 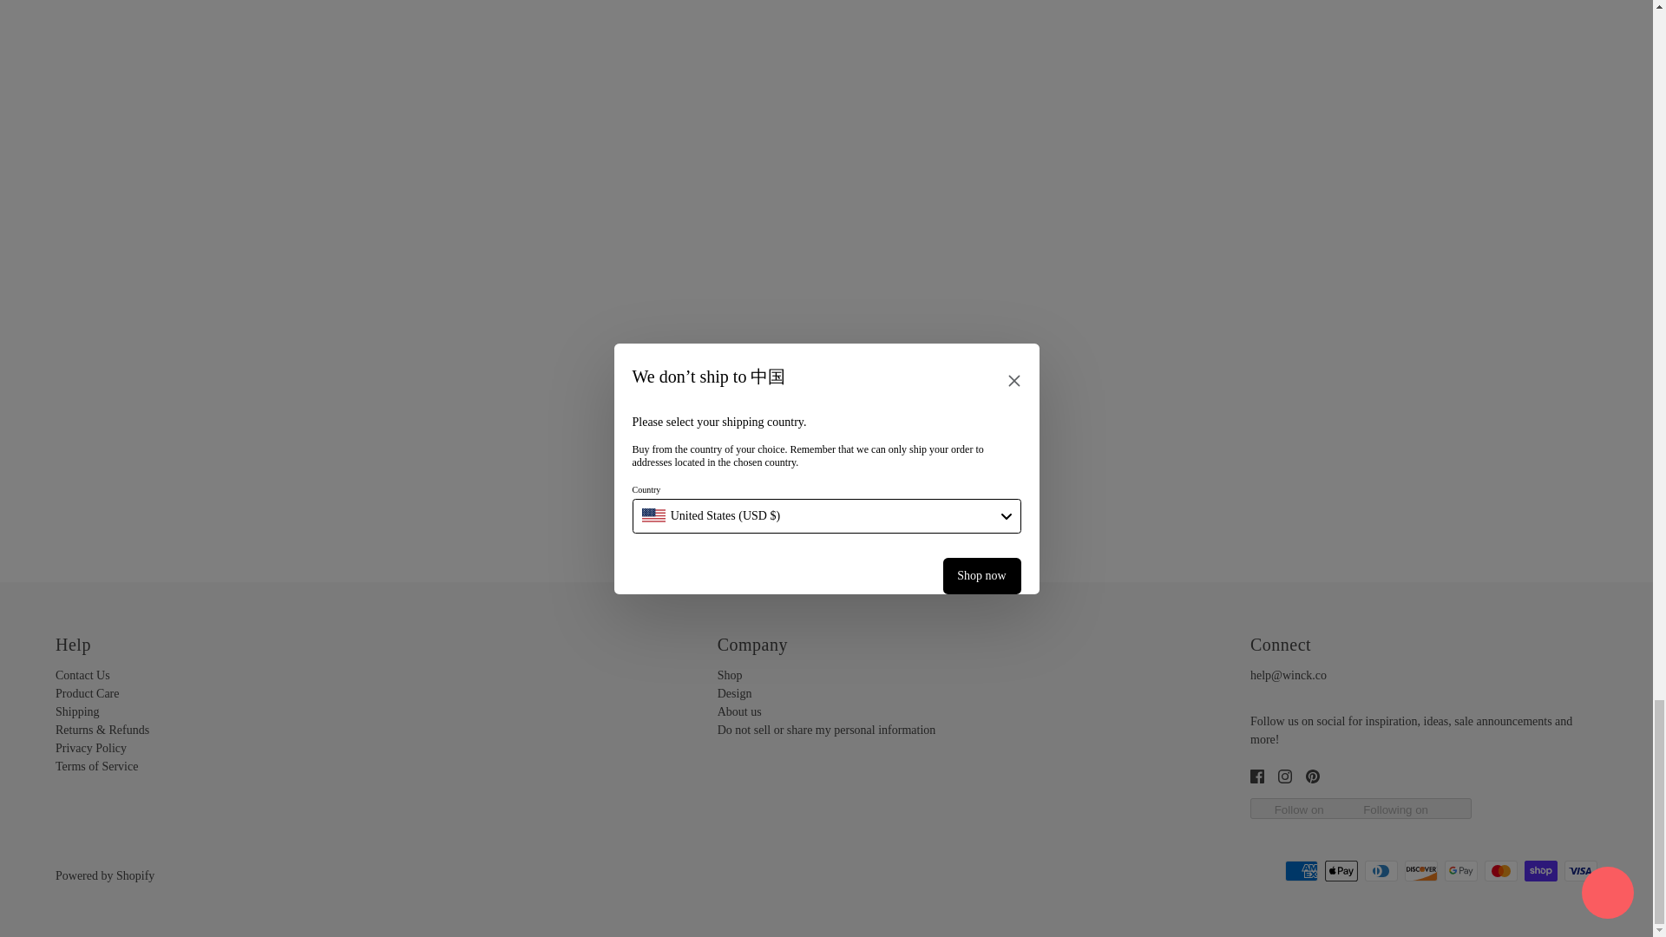 I want to click on Do not sell or share my personal information, so click(x=827, y=729).